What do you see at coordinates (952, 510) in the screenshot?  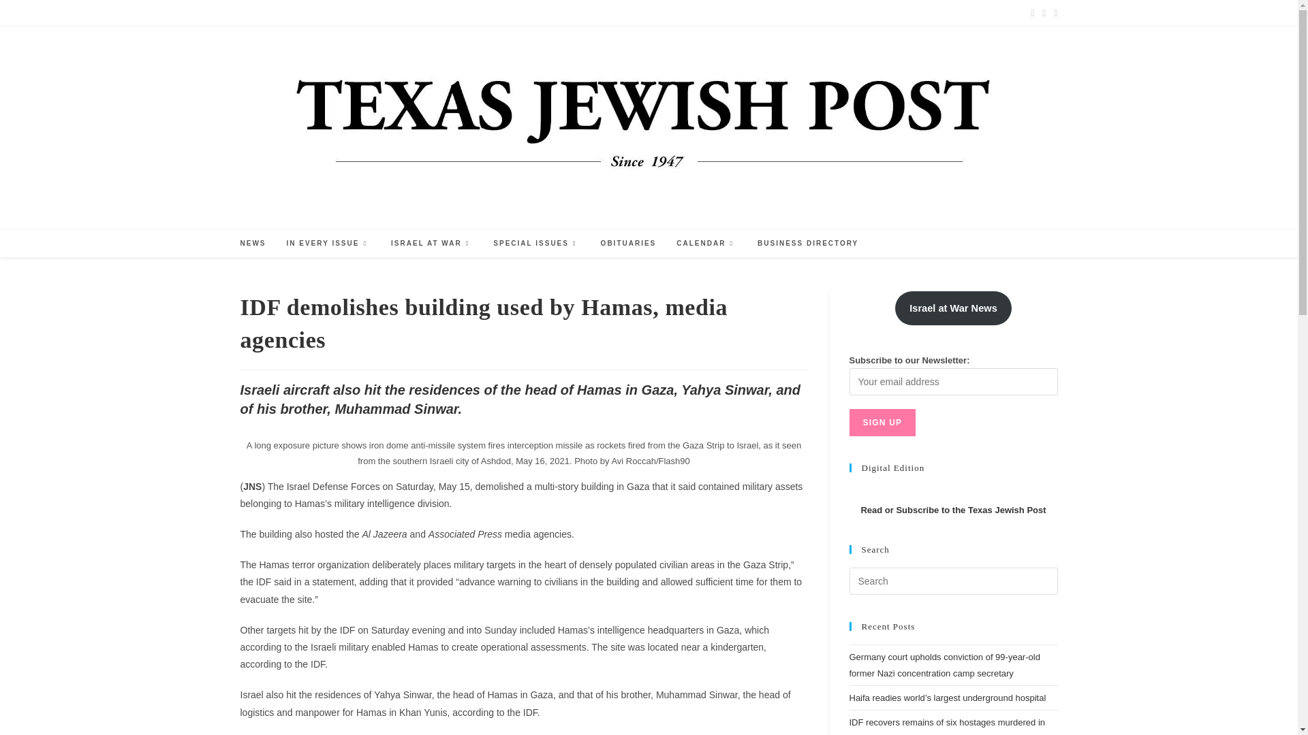 I see `Read or Subscribe to the Texas Jewish Post e-Edition` at bounding box center [952, 510].